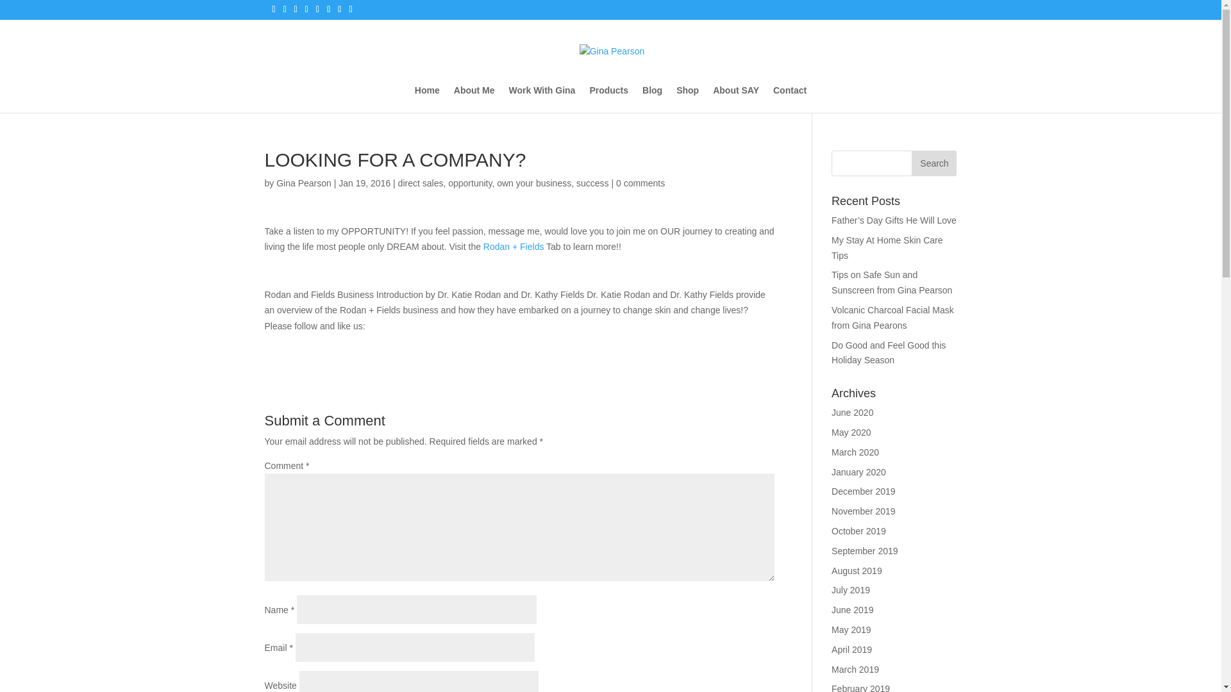  What do you see at coordinates (640, 183) in the screenshot?
I see `0 comments` at bounding box center [640, 183].